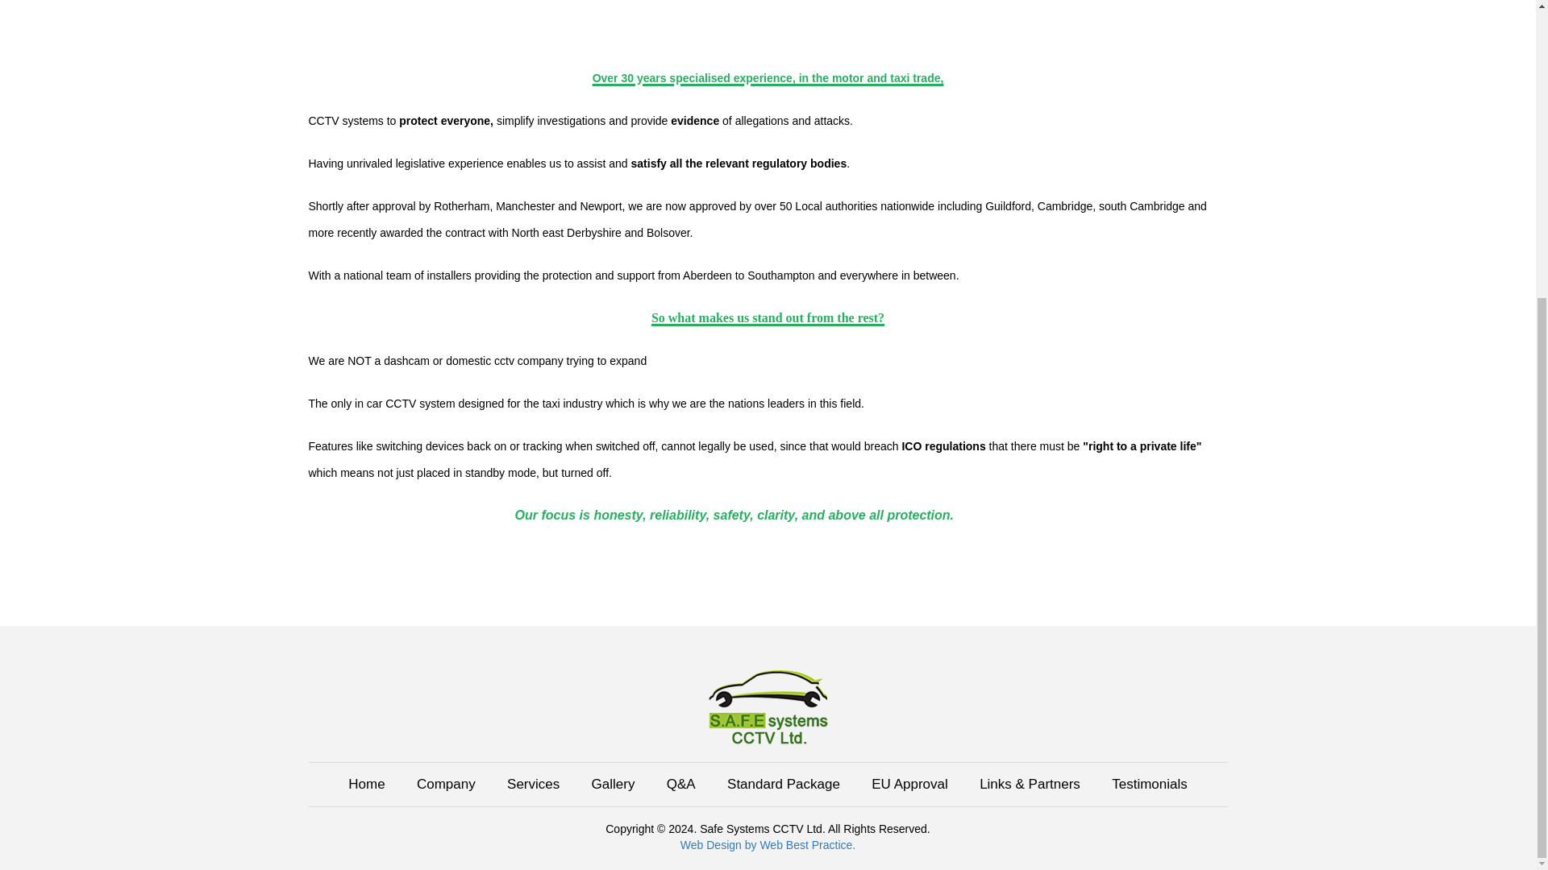 This screenshot has height=870, width=1548. What do you see at coordinates (366, 784) in the screenshot?
I see `Home` at bounding box center [366, 784].